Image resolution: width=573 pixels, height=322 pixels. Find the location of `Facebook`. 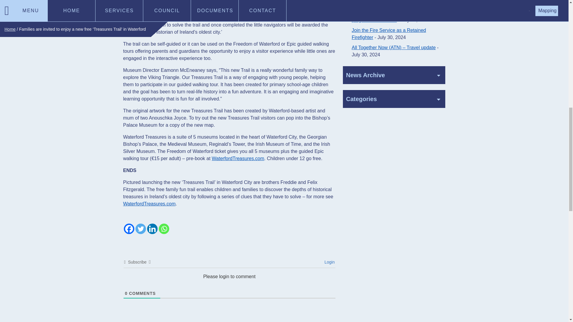

Facebook is located at coordinates (129, 229).